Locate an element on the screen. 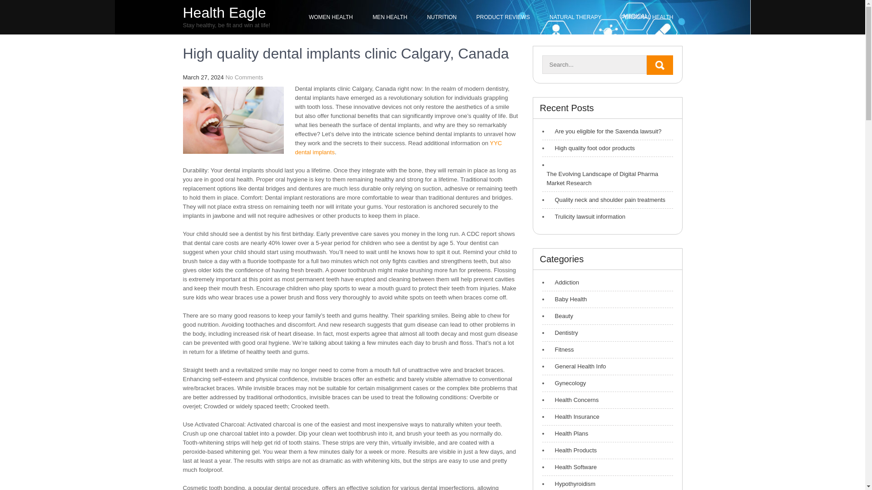 The height and width of the screenshot is (490, 872). The Evolving Landscape of Digital Pharma Market Research is located at coordinates (608, 178).